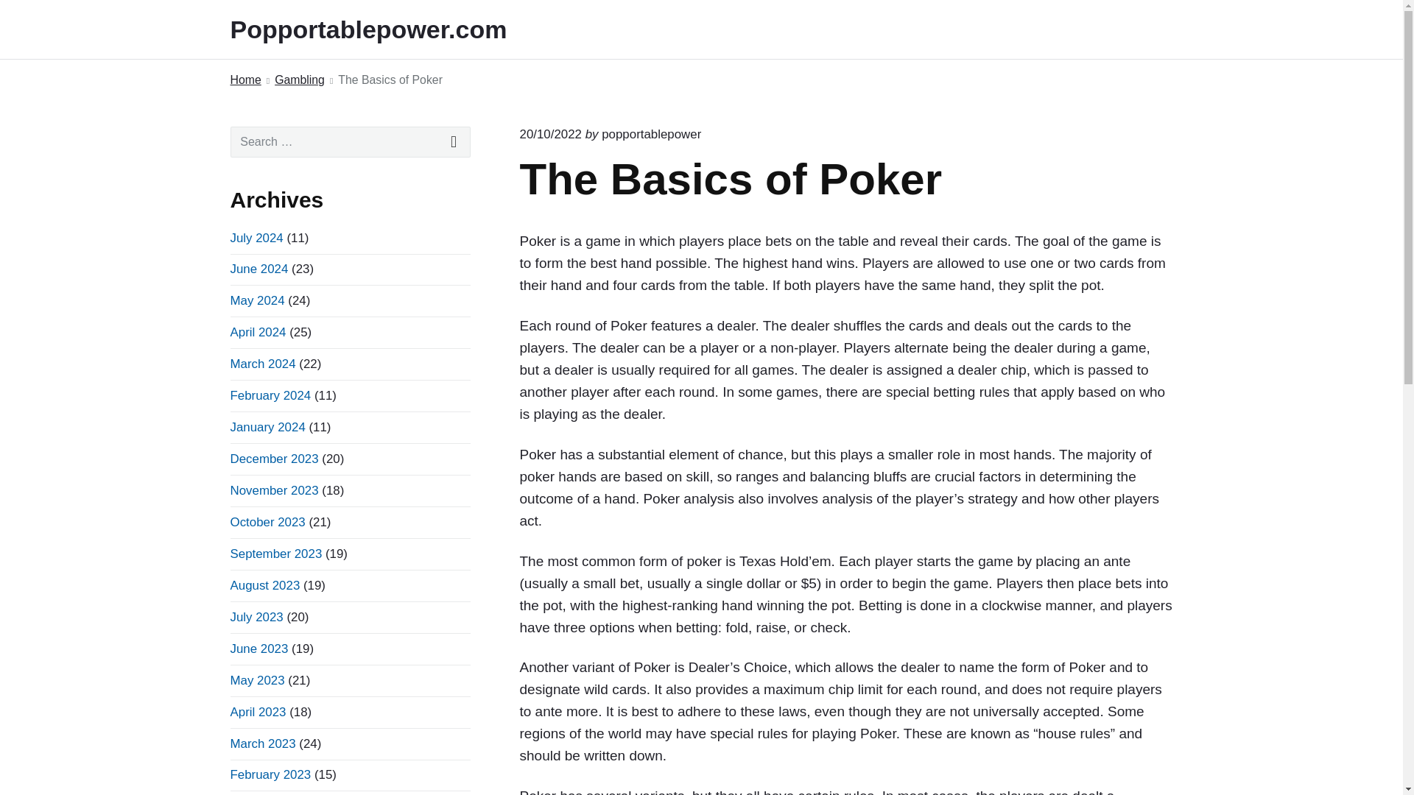 Image resolution: width=1414 pixels, height=795 pixels. What do you see at coordinates (264, 585) in the screenshot?
I see `August 2023` at bounding box center [264, 585].